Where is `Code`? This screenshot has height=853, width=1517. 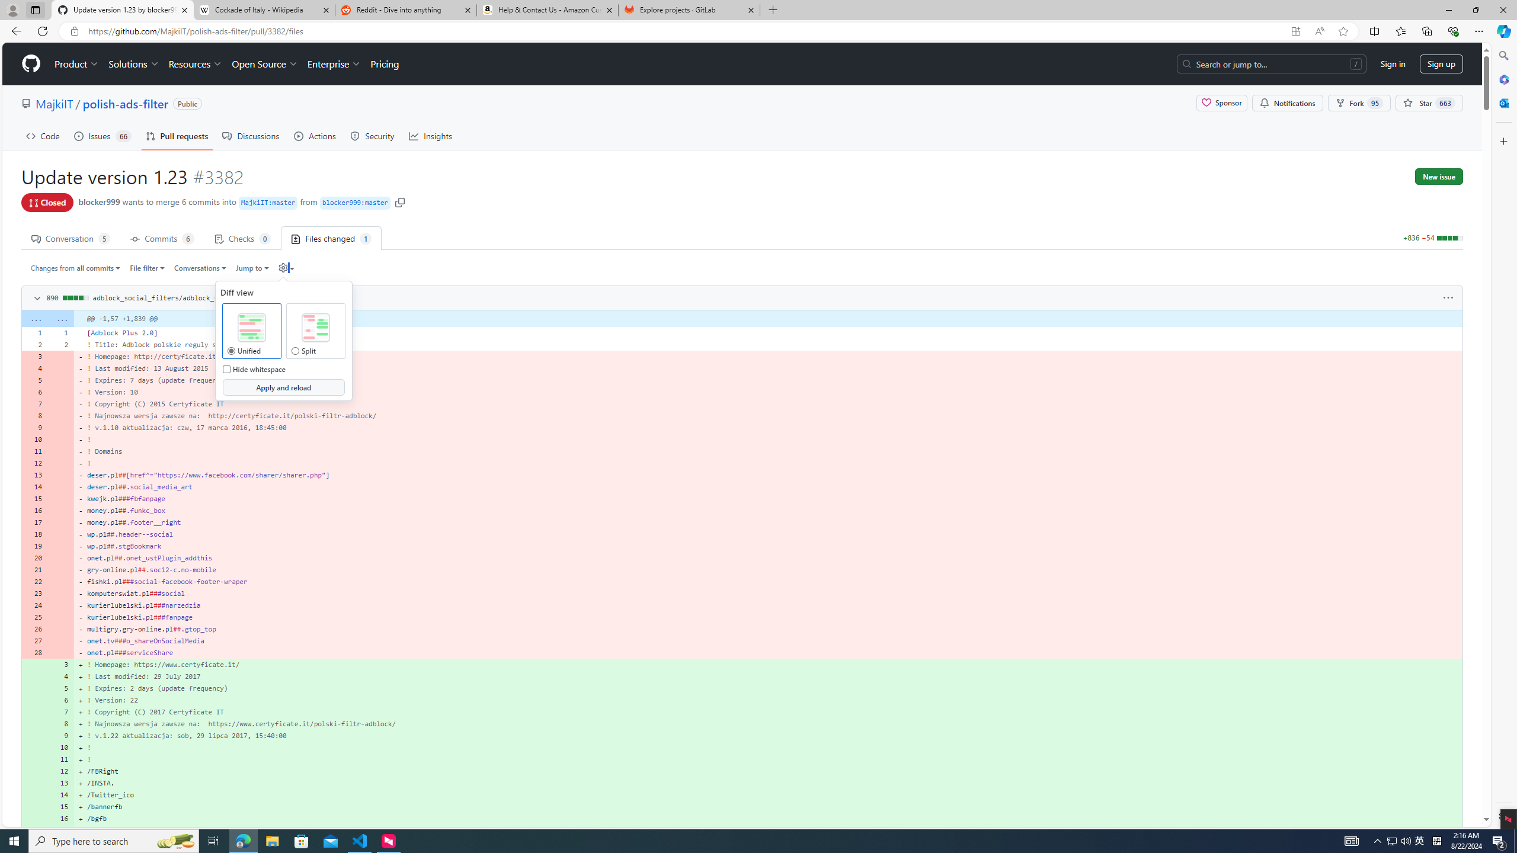
Code is located at coordinates (43, 136).